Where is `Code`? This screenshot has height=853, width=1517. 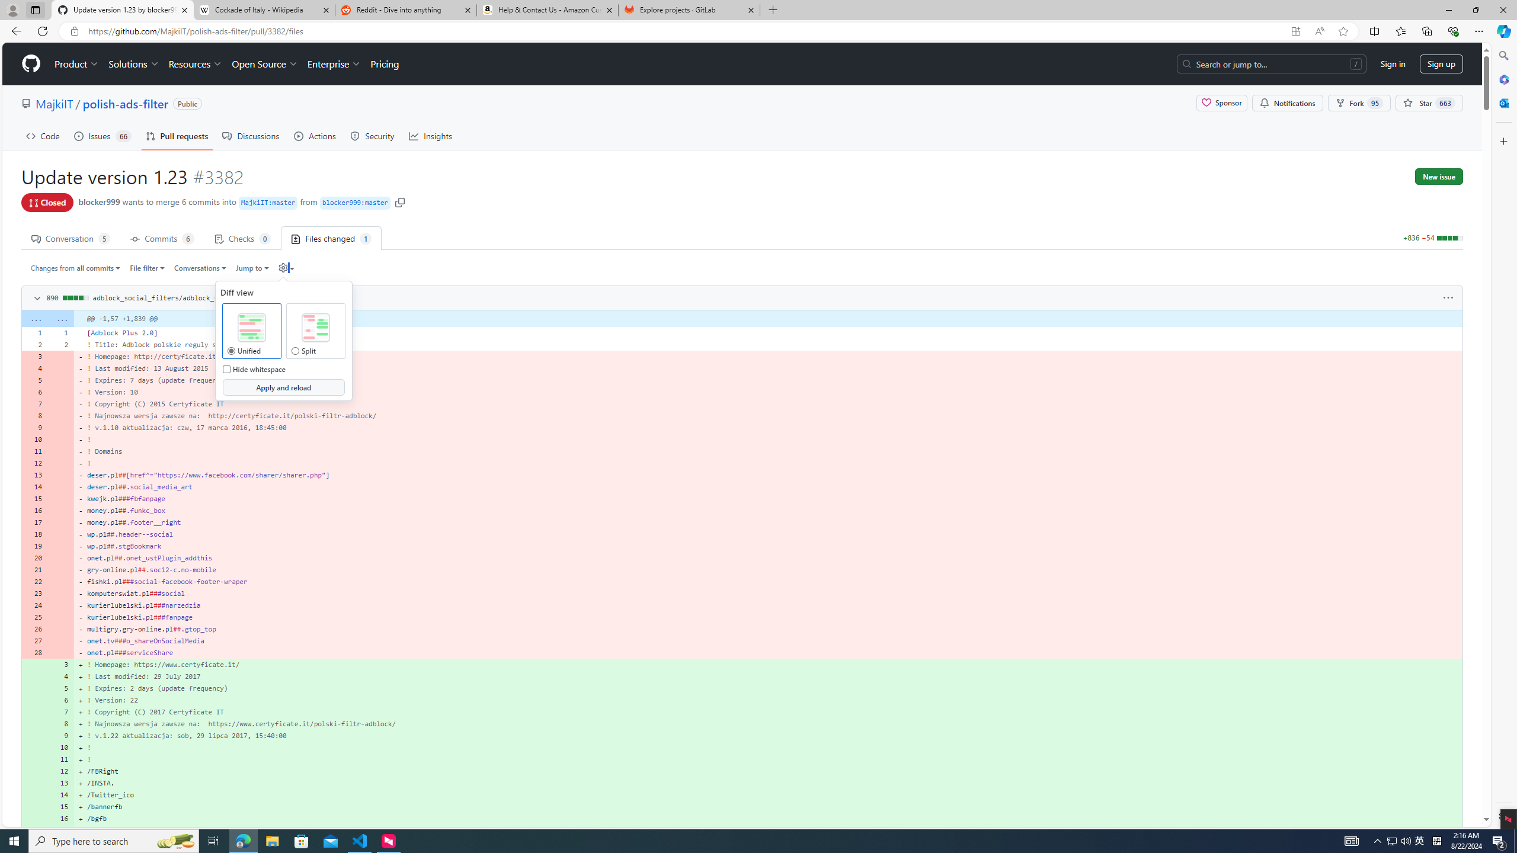
Code is located at coordinates (43, 136).